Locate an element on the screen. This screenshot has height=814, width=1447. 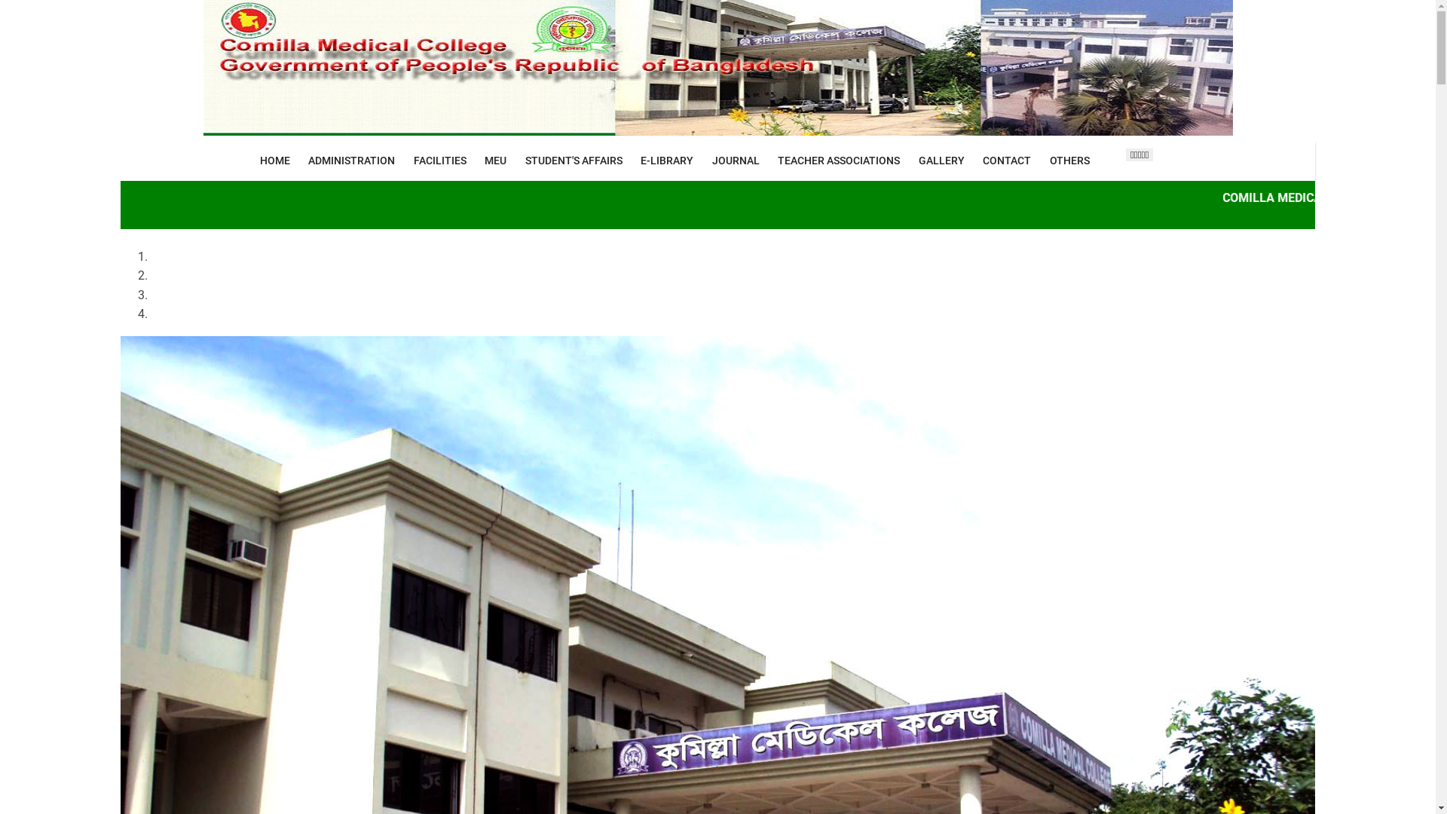
MEU is located at coordinates (496, 161).